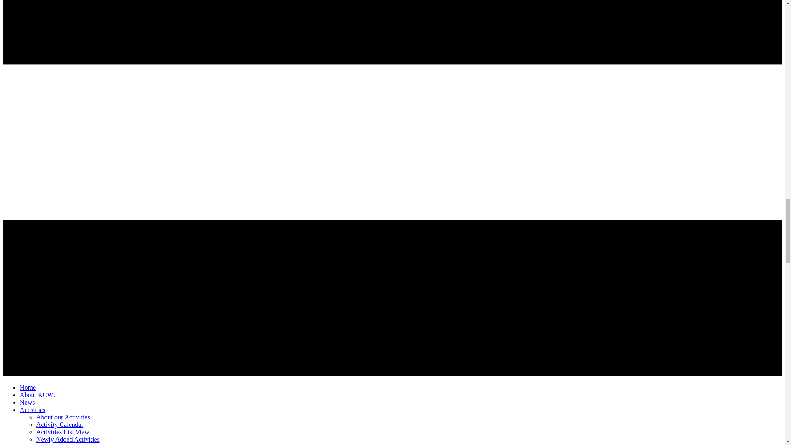 The height and width of the screenshot is (445, 791). I want to click on News, so click(27, 402).